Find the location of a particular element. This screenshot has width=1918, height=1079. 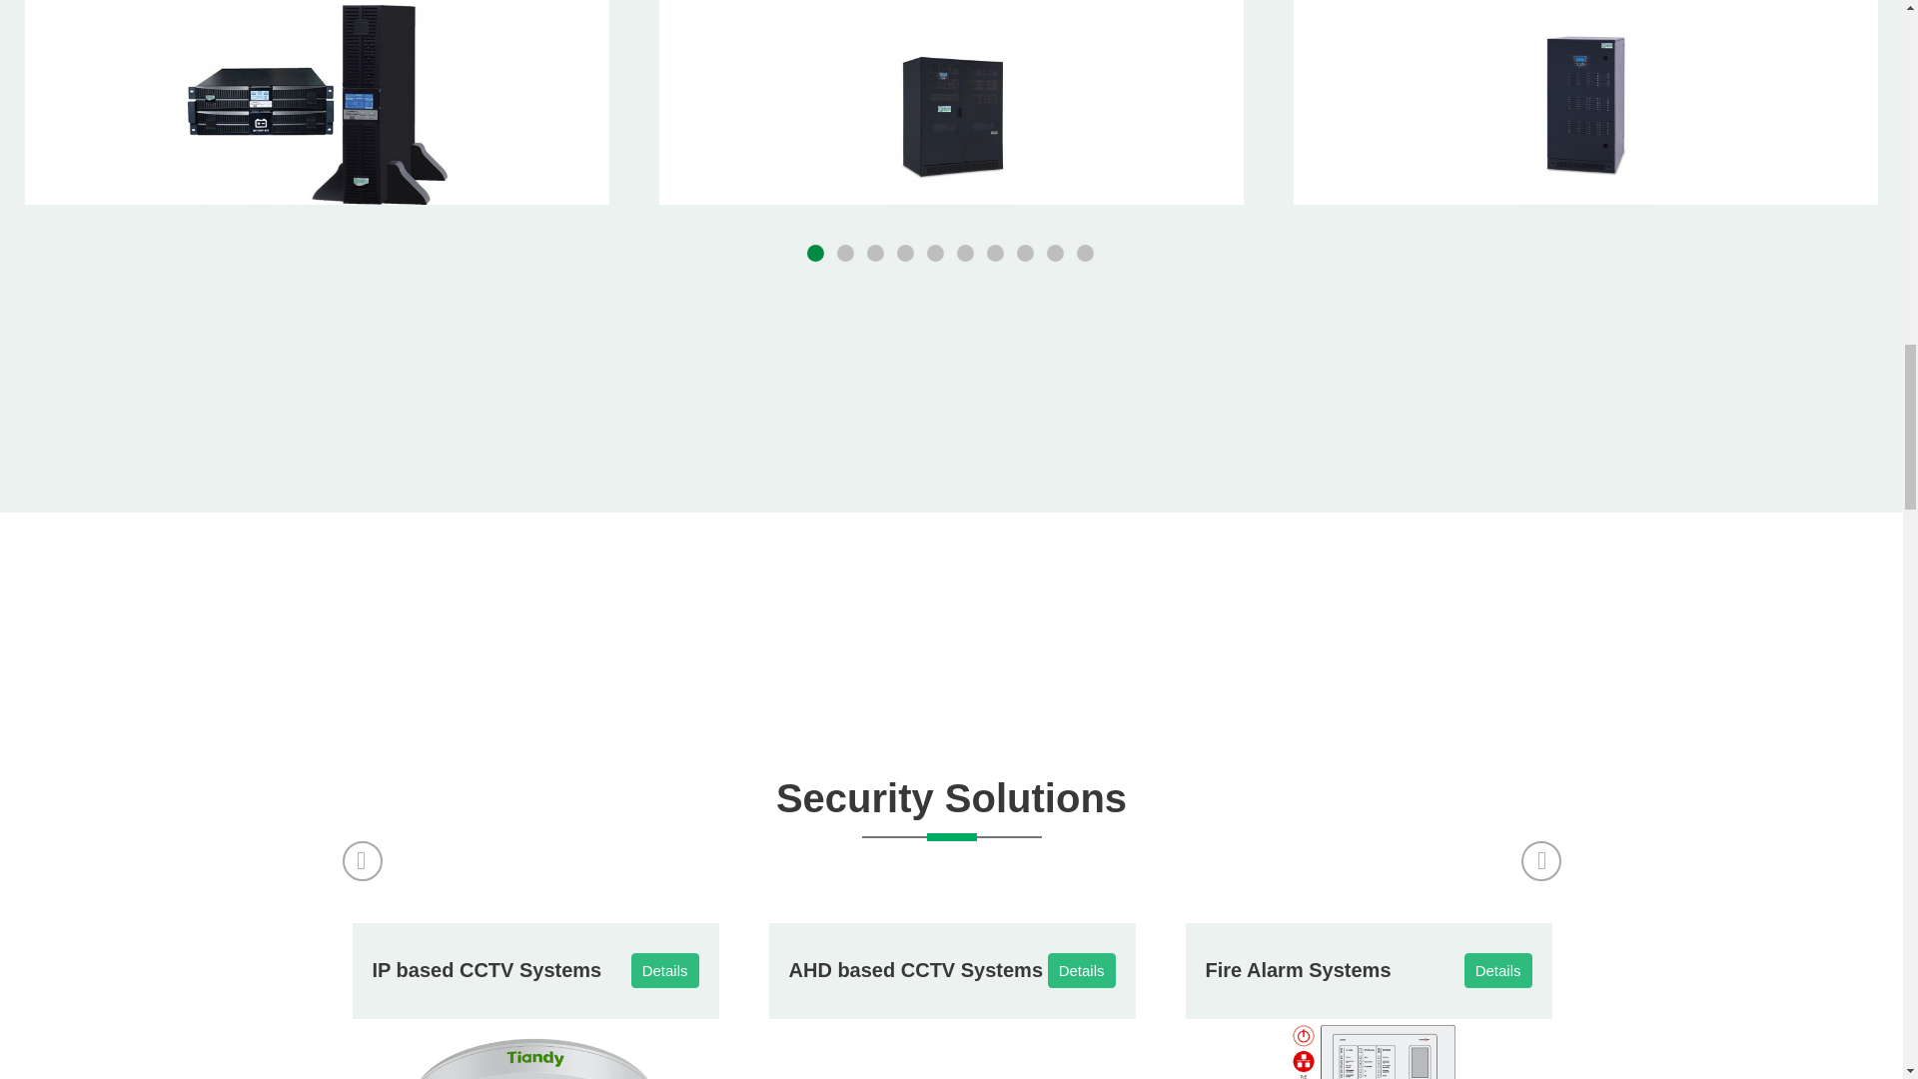

9 is located at coordinates (1057, 254).